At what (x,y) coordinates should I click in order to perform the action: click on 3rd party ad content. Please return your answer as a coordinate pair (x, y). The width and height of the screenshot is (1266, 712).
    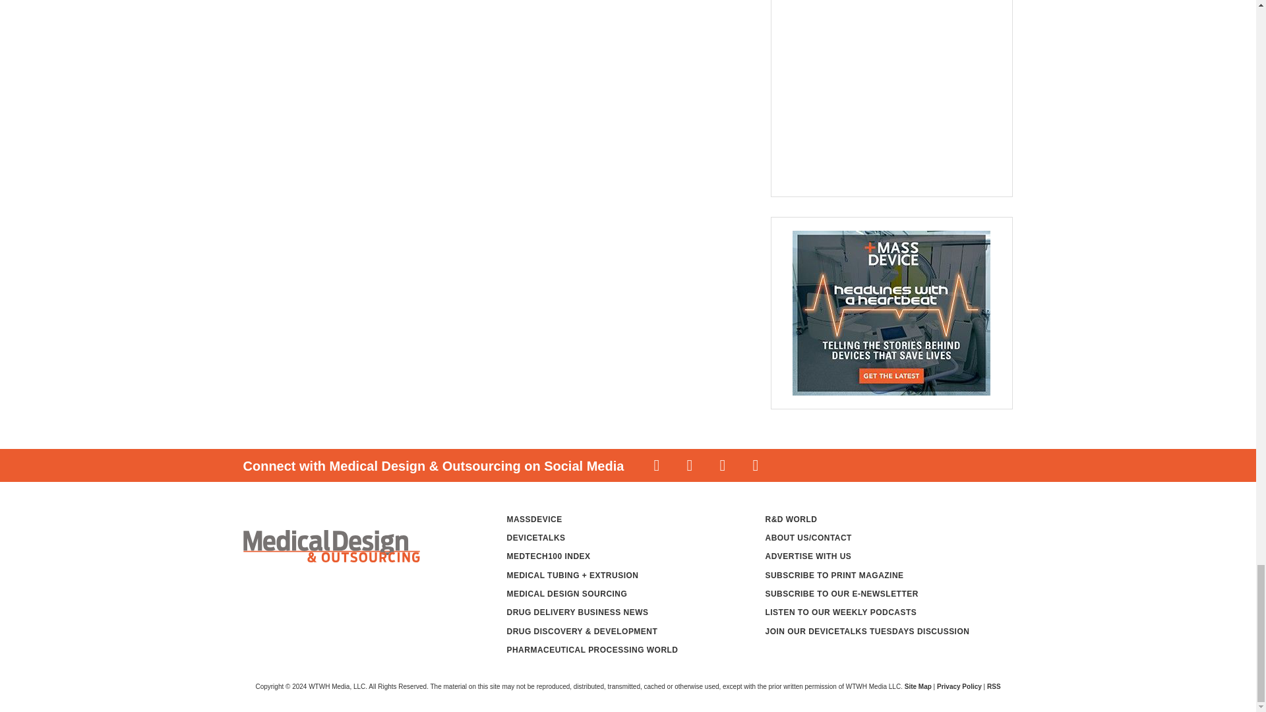
    Looking at the image, I should click on (884, 91).